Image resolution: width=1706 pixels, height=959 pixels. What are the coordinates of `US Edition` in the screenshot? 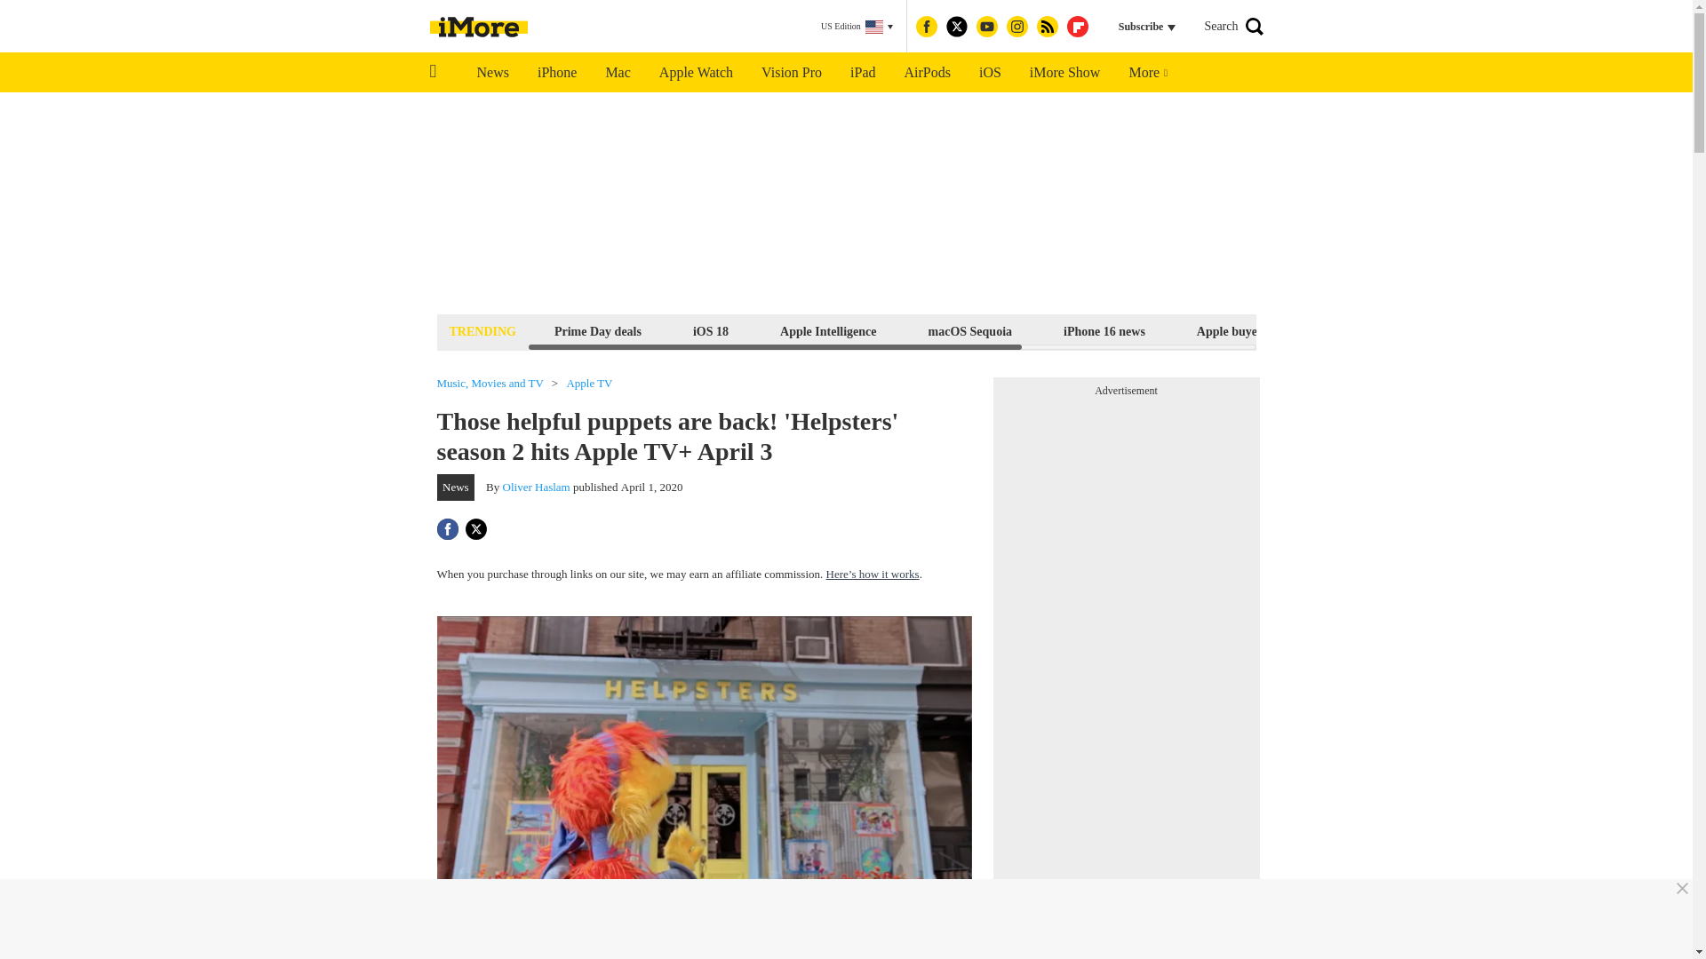 It's located at (857, 27).